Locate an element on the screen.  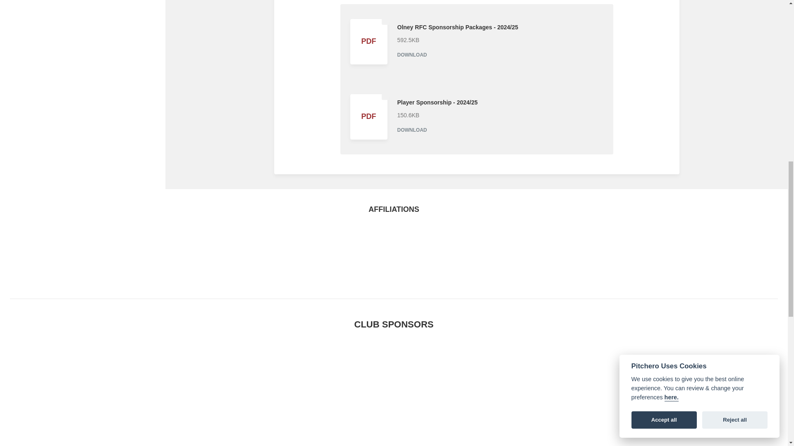
Premier Sponsor - Eclipse Power Networks is located at coordinates (135, 379).